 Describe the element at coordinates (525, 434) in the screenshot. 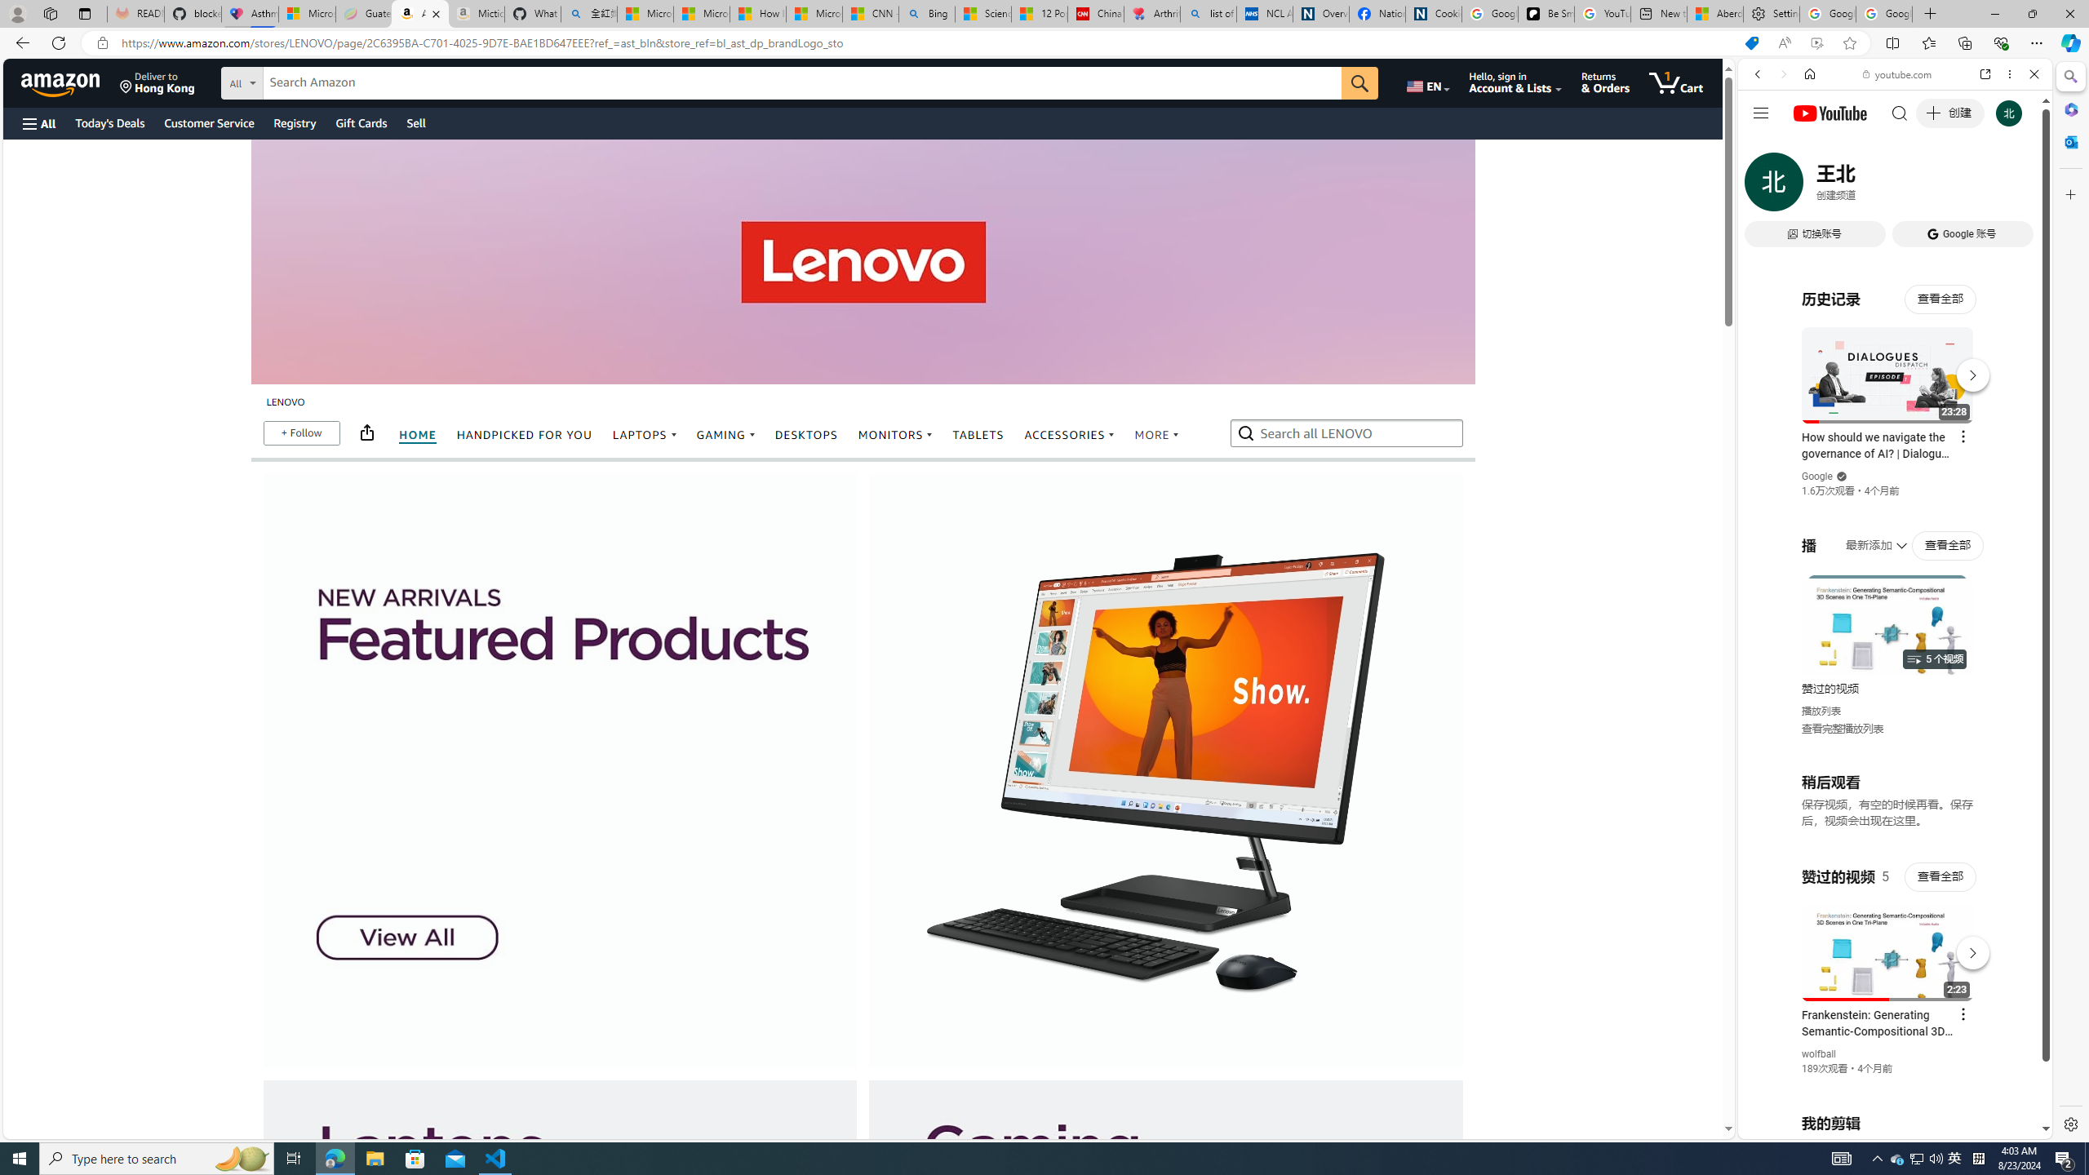

I see `HANDPICKED FOR YOU` at that location.